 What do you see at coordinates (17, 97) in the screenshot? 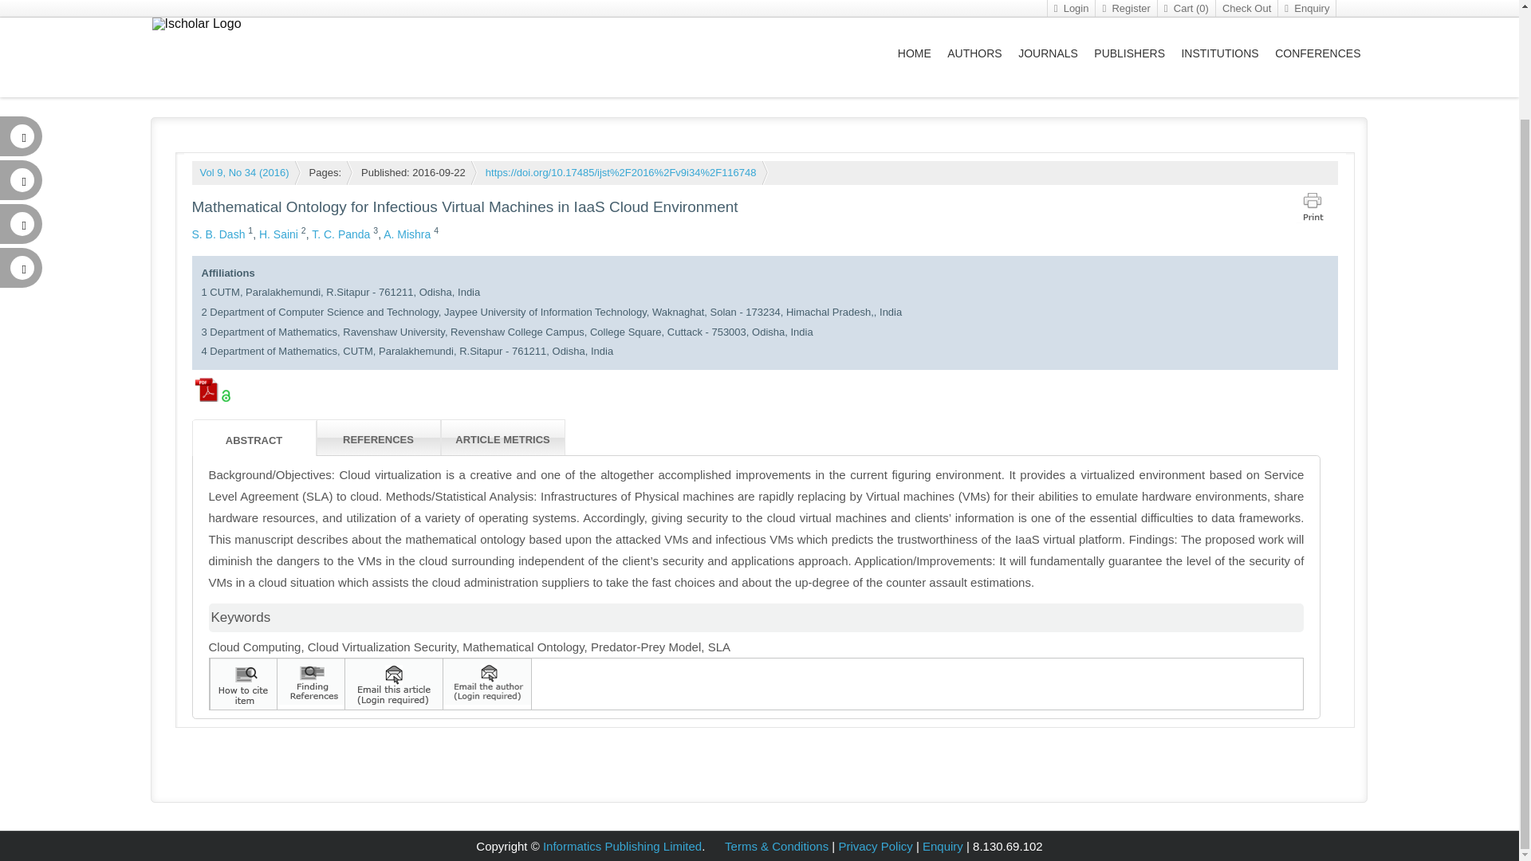
I see `Linkedin` at bounding box center [17, 97].